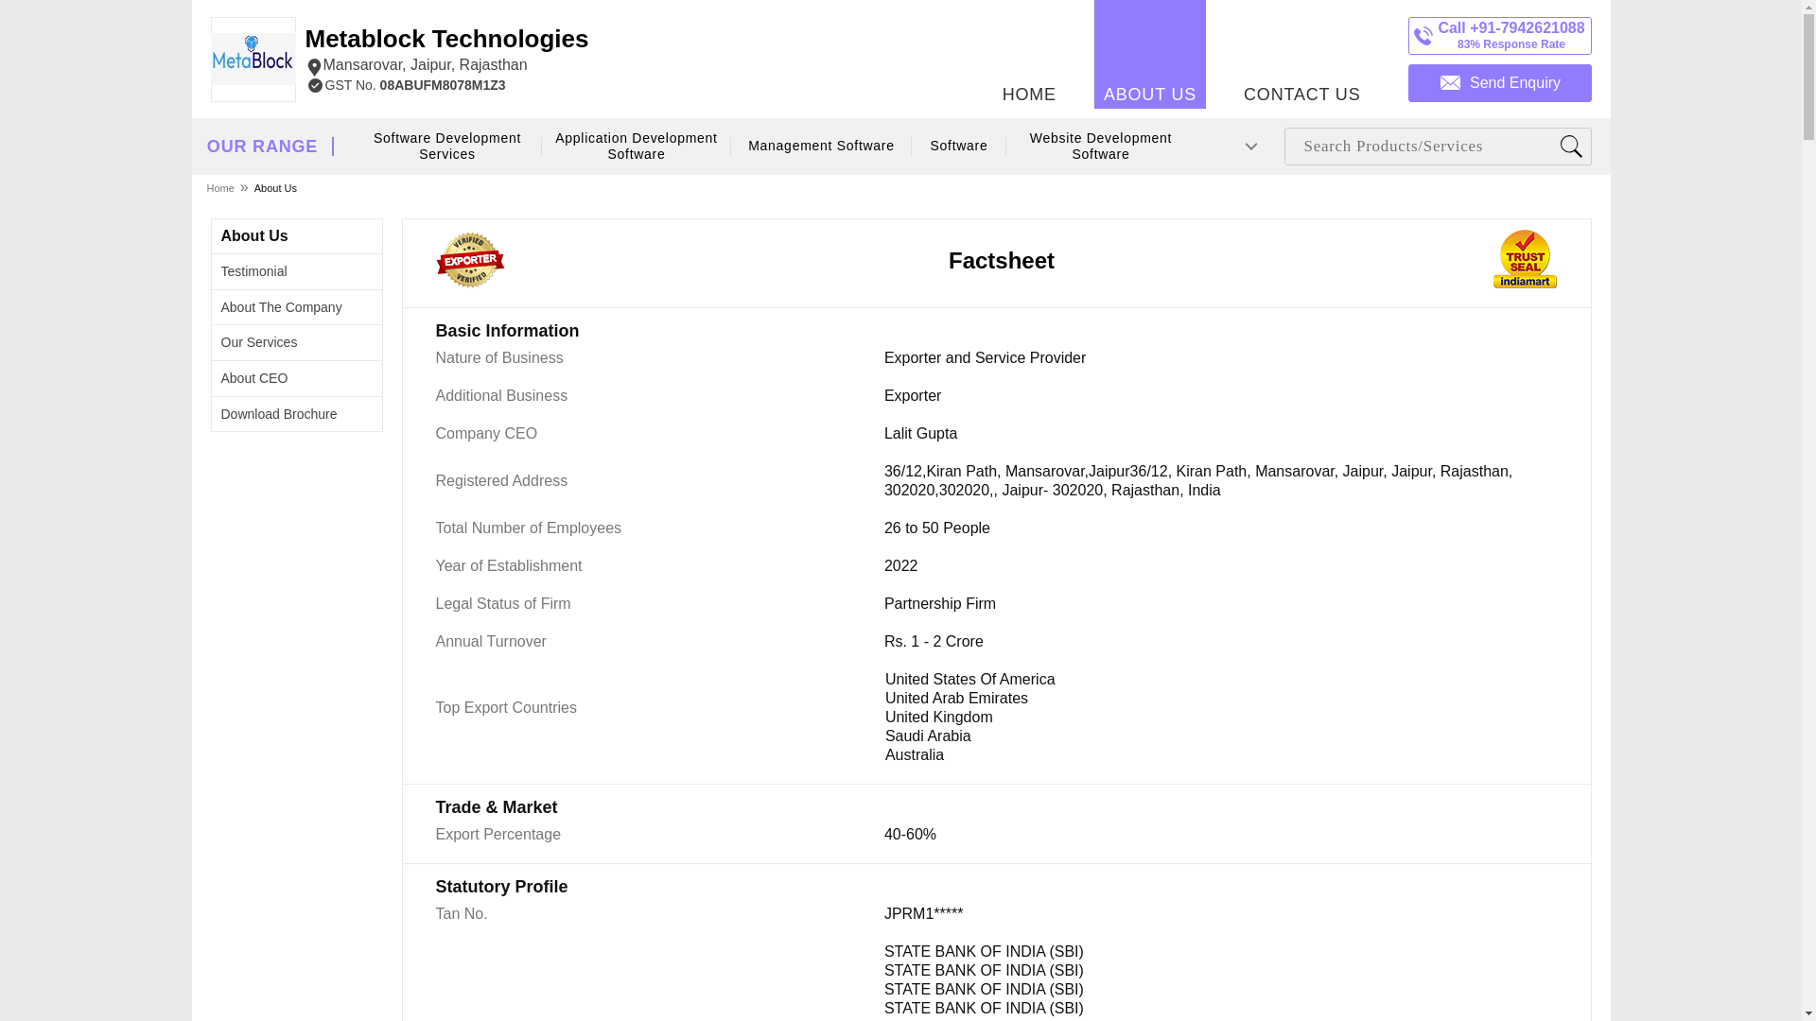  I want to click on Website Development Software, so click(1100, 147).